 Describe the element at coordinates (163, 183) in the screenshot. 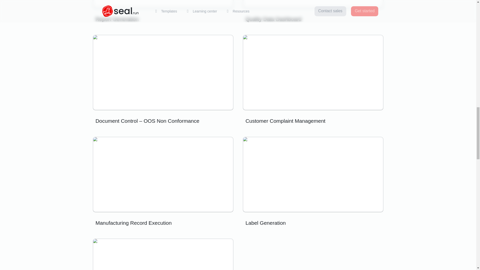

I see `Manufacturing Record Execution` at that location.